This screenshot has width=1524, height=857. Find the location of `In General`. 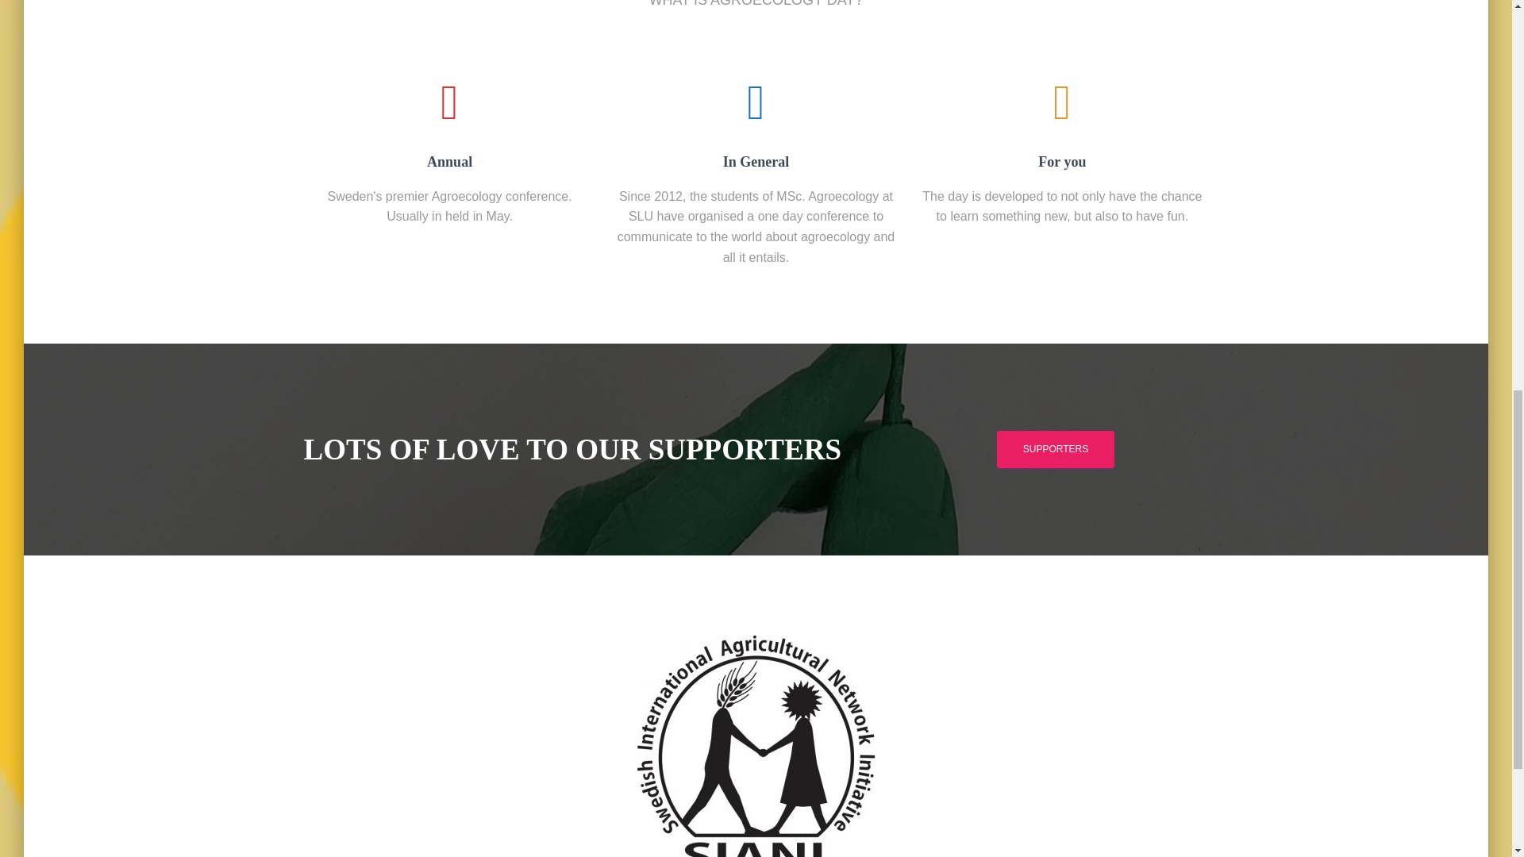

In General is located at coordinates (756, 127).